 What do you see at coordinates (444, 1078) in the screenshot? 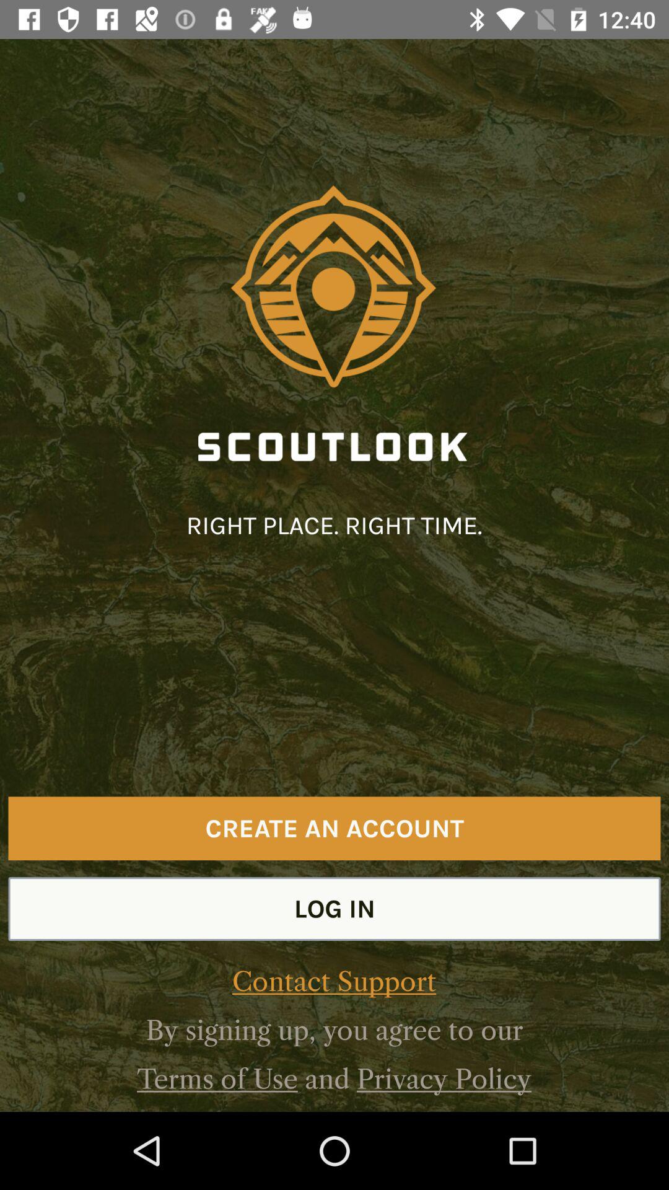
I see `turn on item to the right of the  and  item` at bounding box center [444, 1078].